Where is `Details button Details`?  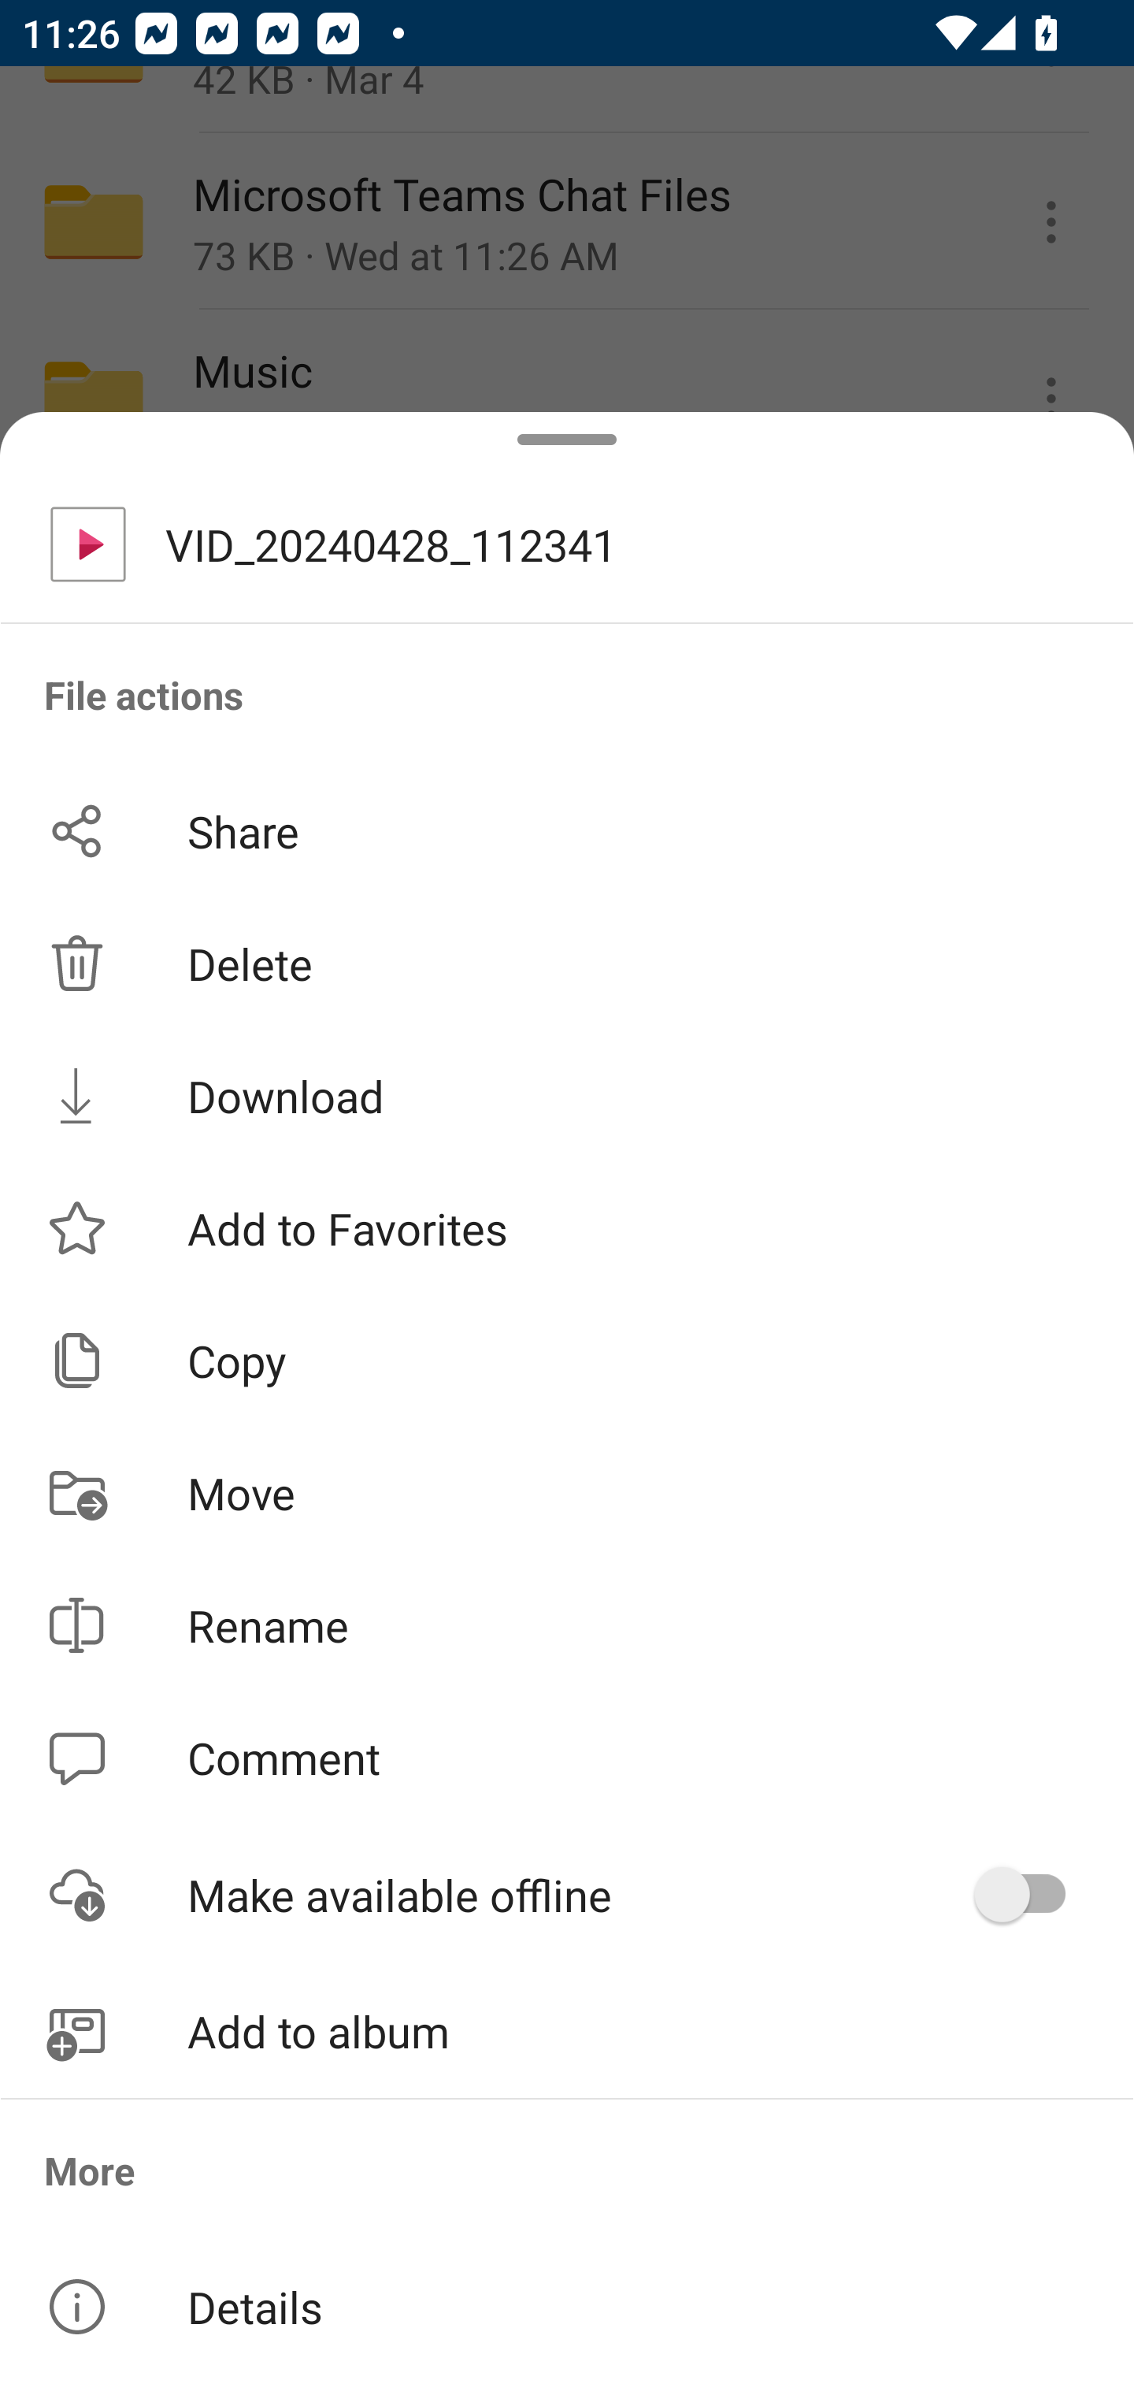 Details button Details is located at coordinates (567, 2307).